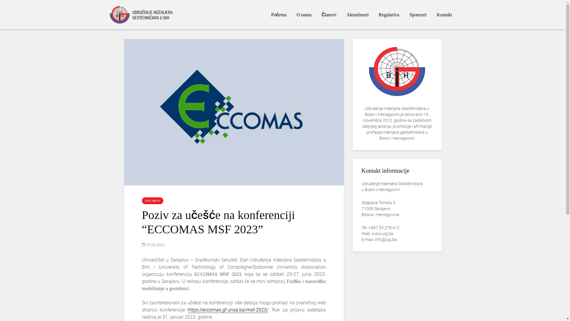 The width and height of the screenshot is (570, 321). What do you see at coordinates (357, 15) in the screenshot?
I see `Aktuelnosti` at bounding box center [357, 15].